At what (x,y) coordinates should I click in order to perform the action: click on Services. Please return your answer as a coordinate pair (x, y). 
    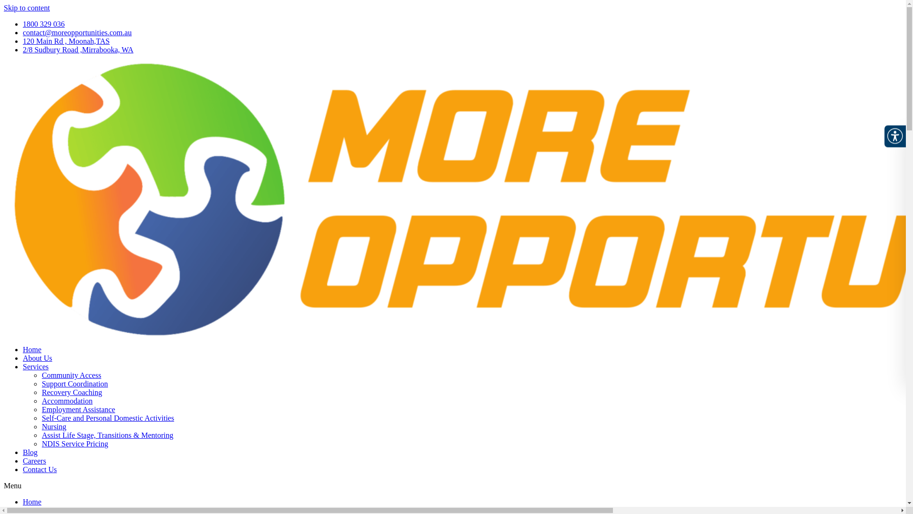
    Looking at the image, I should click on (36, 366).